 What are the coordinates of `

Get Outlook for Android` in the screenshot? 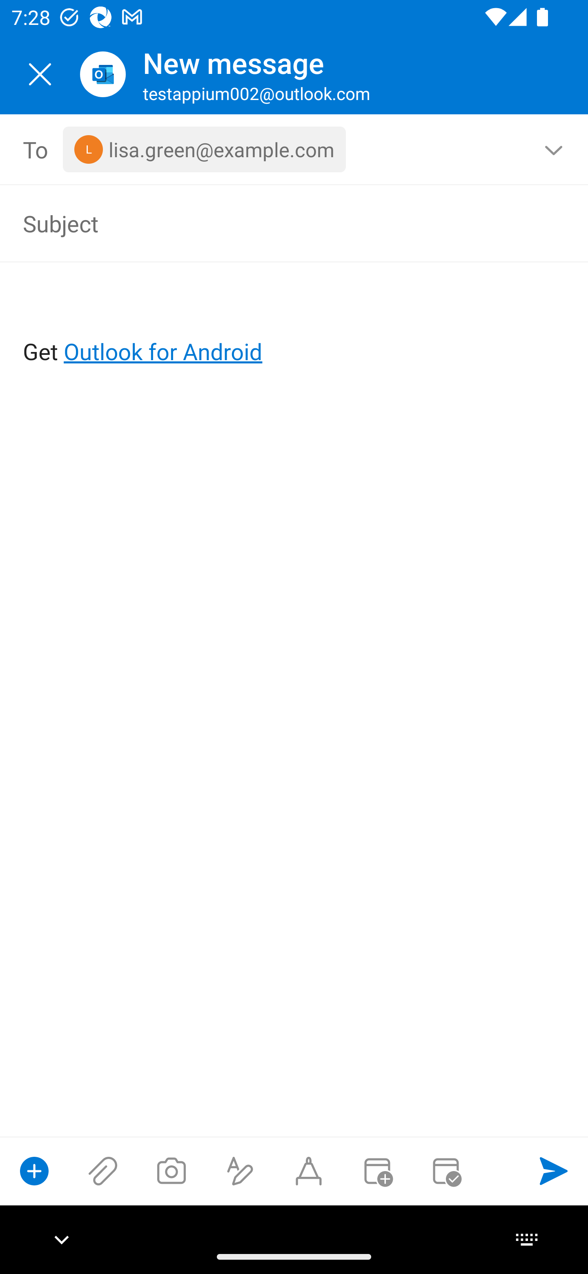 It's located at (295, 325).